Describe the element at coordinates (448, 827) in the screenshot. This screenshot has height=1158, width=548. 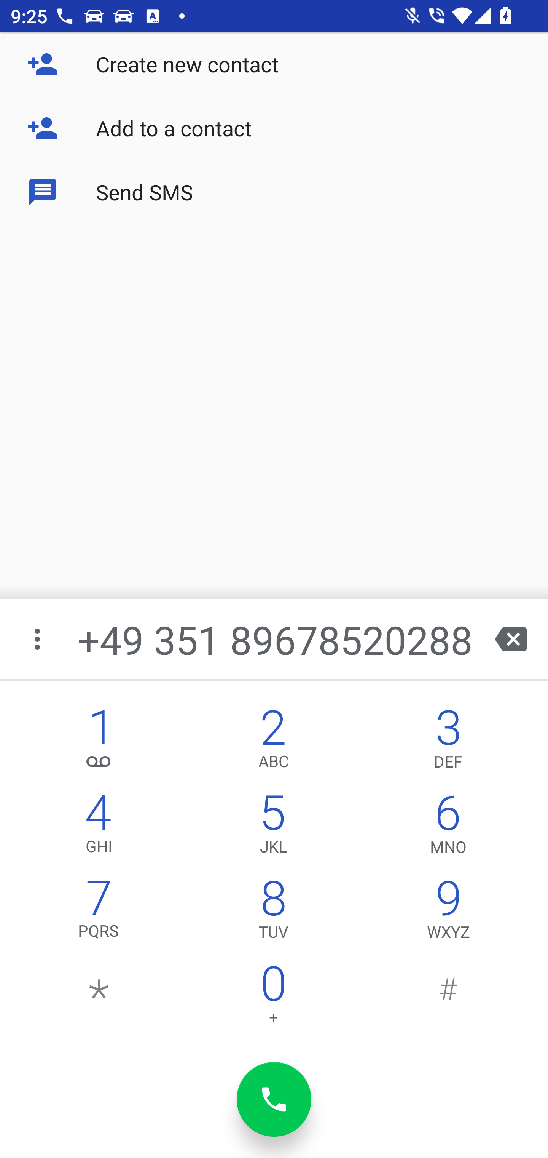
I see `6,MNO 6 MNO` at that location.